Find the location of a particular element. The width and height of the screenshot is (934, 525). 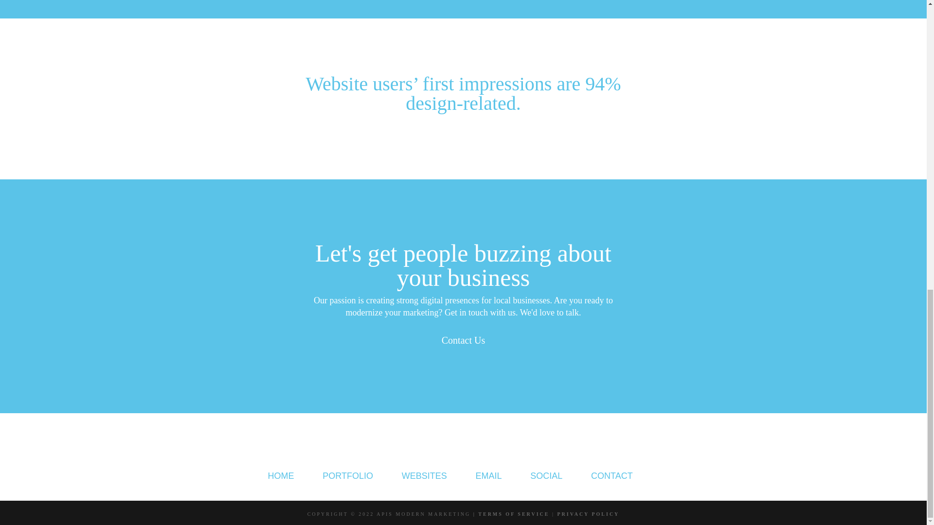

Contact Us is located at coordinates (463, 340).